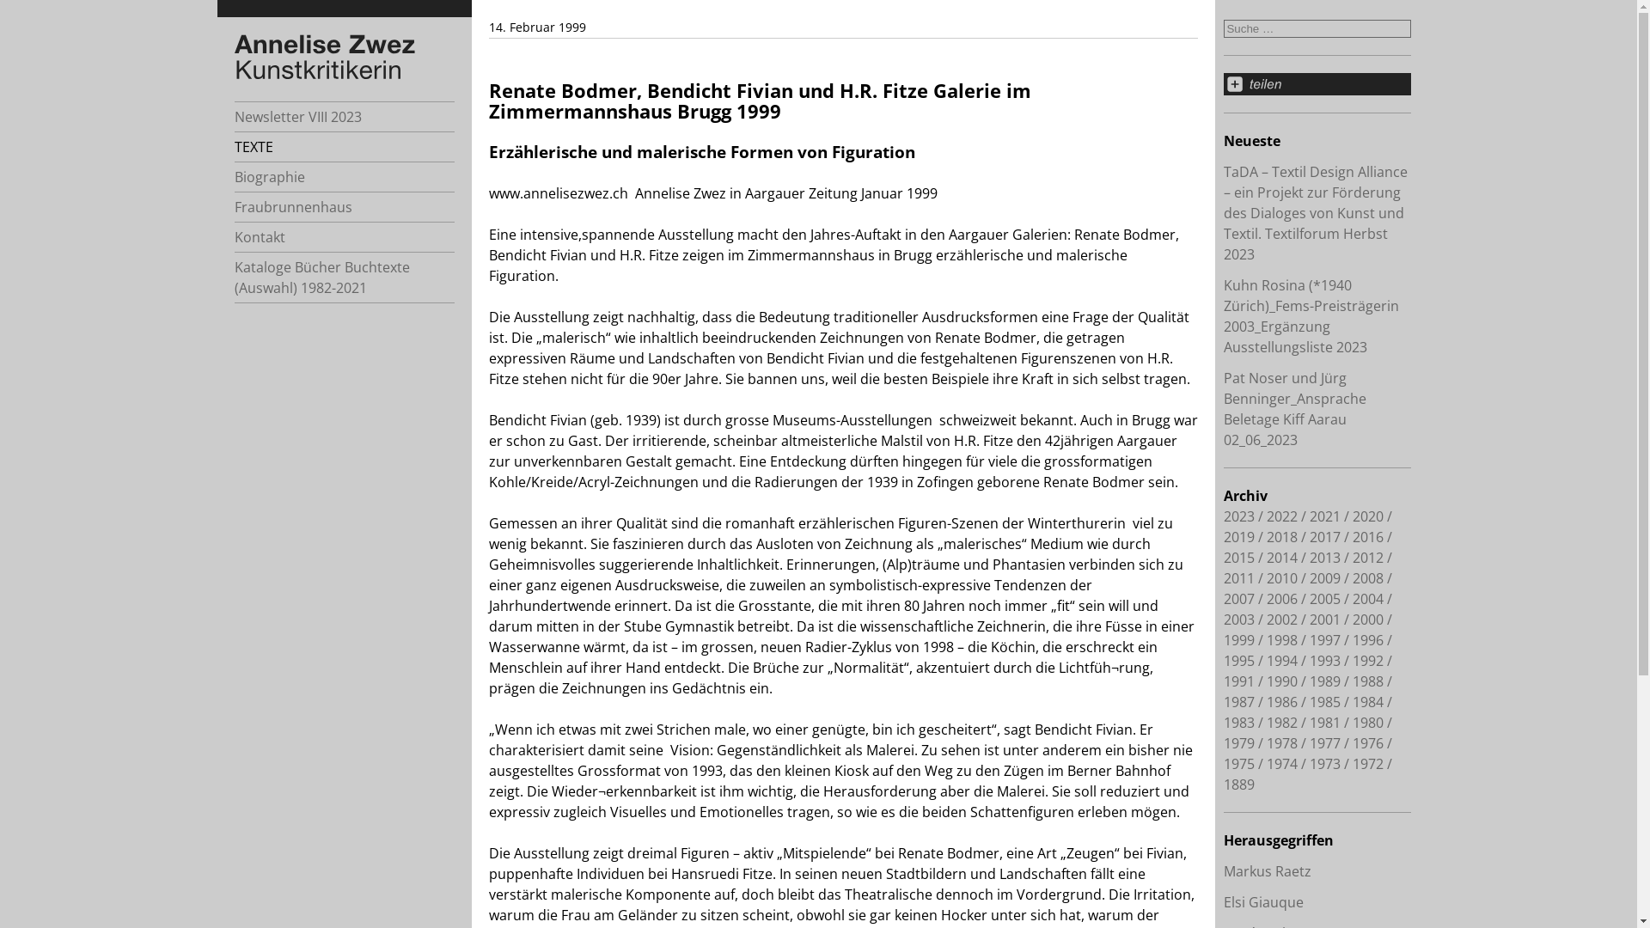 The image size is (1650, 928). Describe the element at coordinates (1282, 620) in the screenshot. I see `2002` at that location.